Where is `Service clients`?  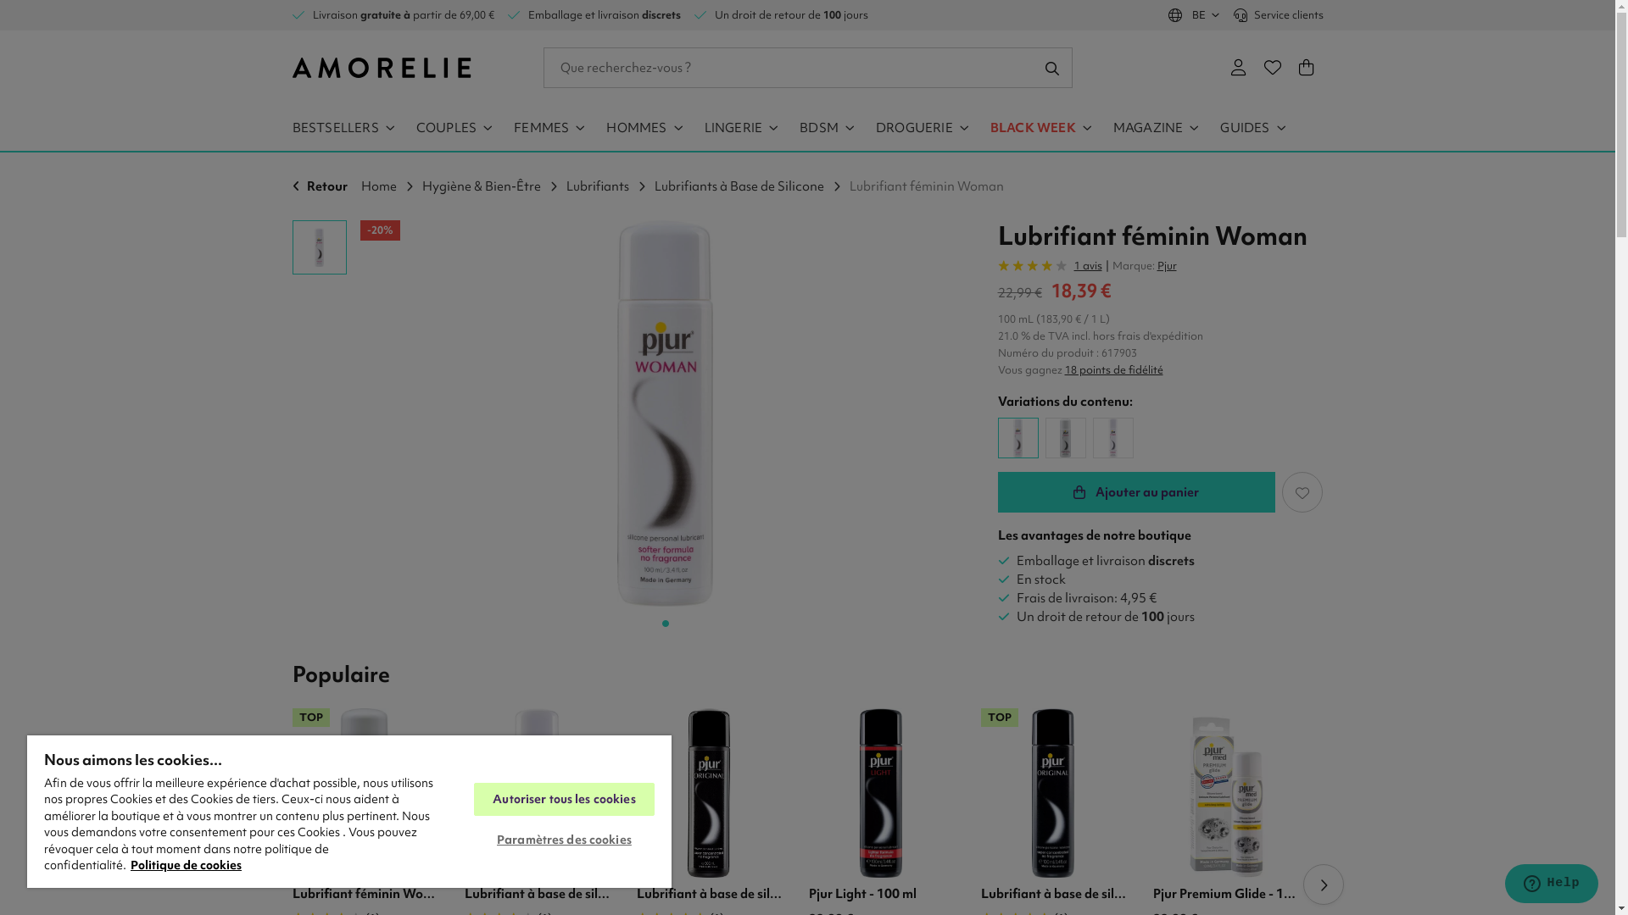 Service clients is located at coordinates (1278, 15).